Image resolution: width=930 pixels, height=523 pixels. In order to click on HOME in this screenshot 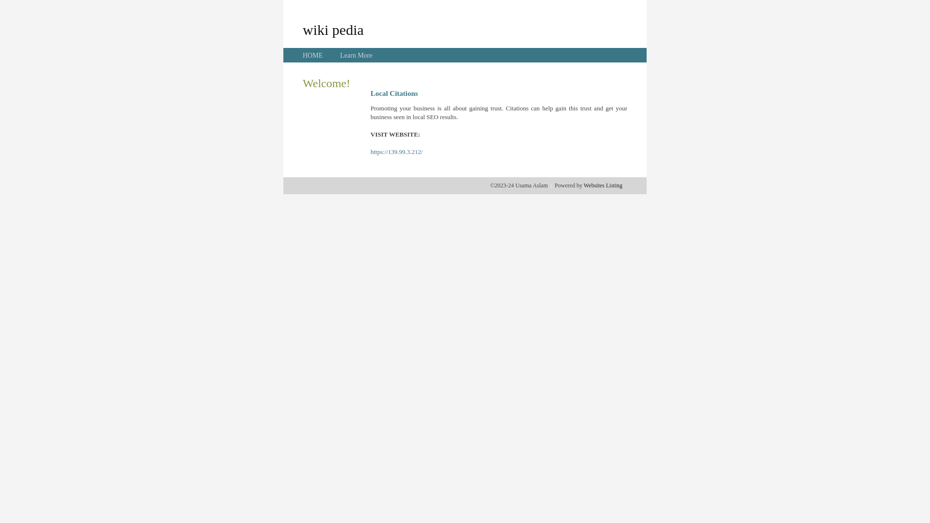, I will do `click(313, 55)`.